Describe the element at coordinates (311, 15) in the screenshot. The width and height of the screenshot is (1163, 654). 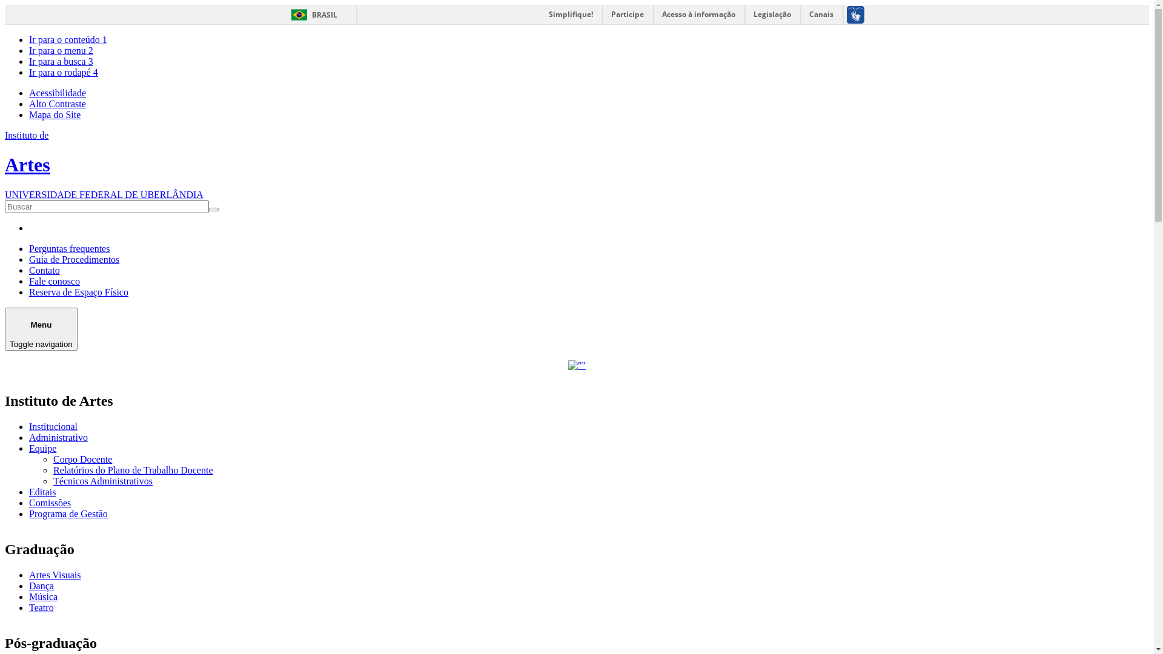
I see `BRASIL` at that location.